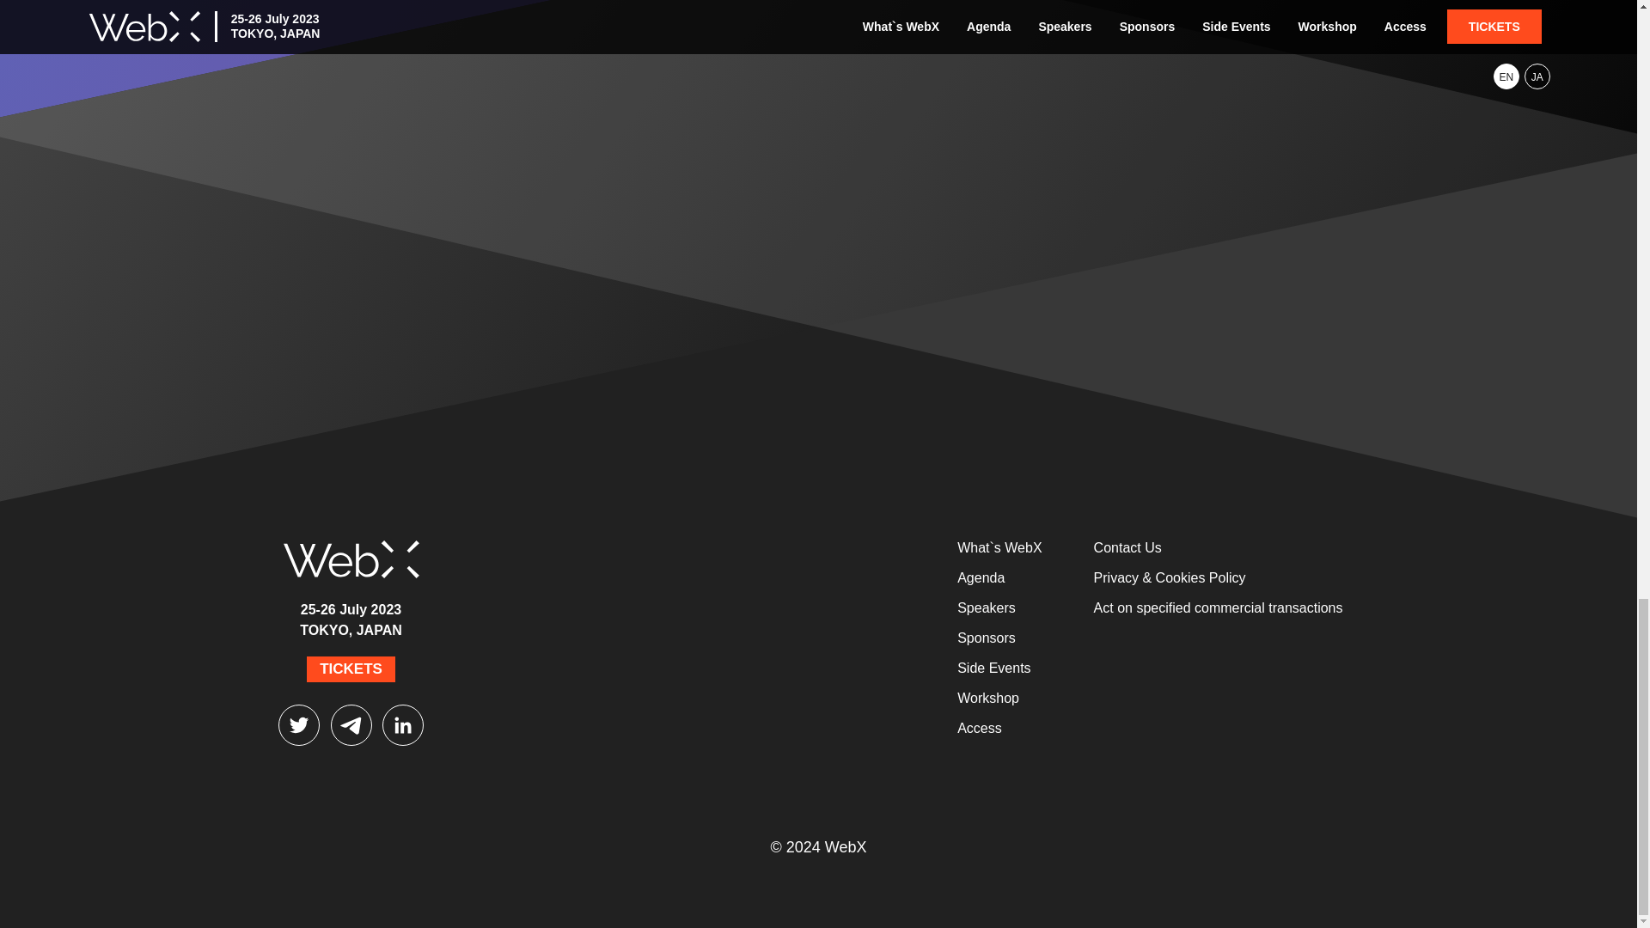  What do you see at coordinates (987, 638) in the screenshot?
I see `Sponsors` at bounding box center [987, 638].